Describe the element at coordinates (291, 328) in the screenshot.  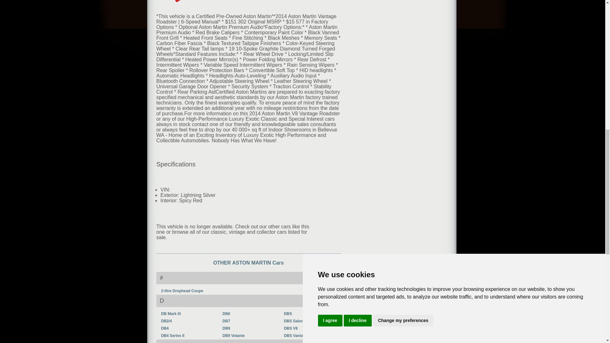
I see `DBS V8` at that location.